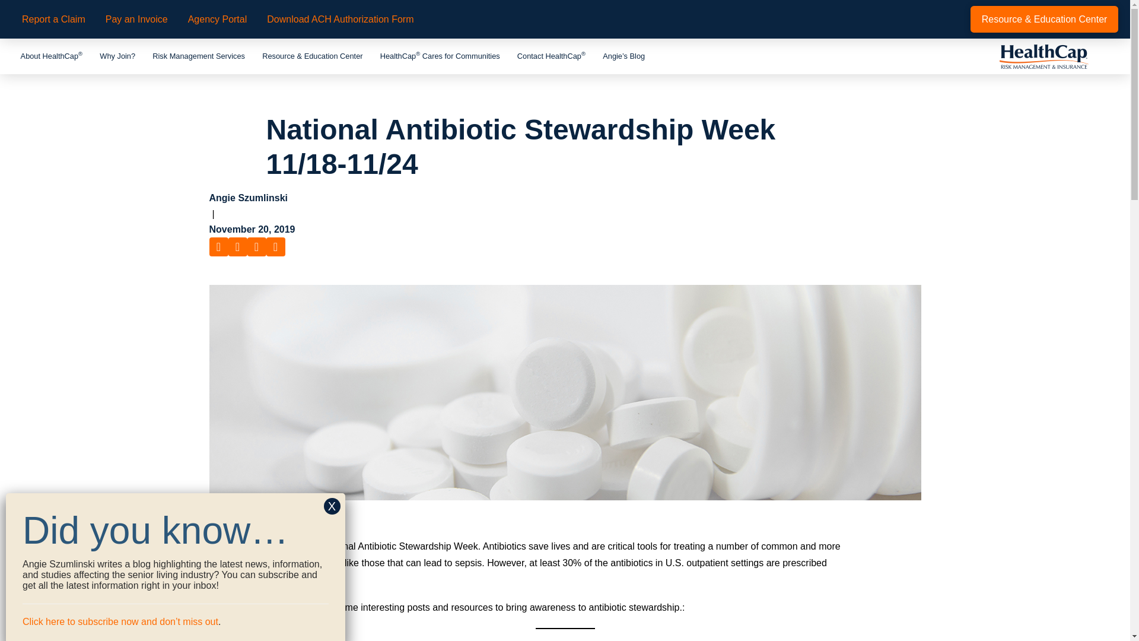 This screenshot has height=641, width=1139. I want to click on Why Join?, so click(117, 56).